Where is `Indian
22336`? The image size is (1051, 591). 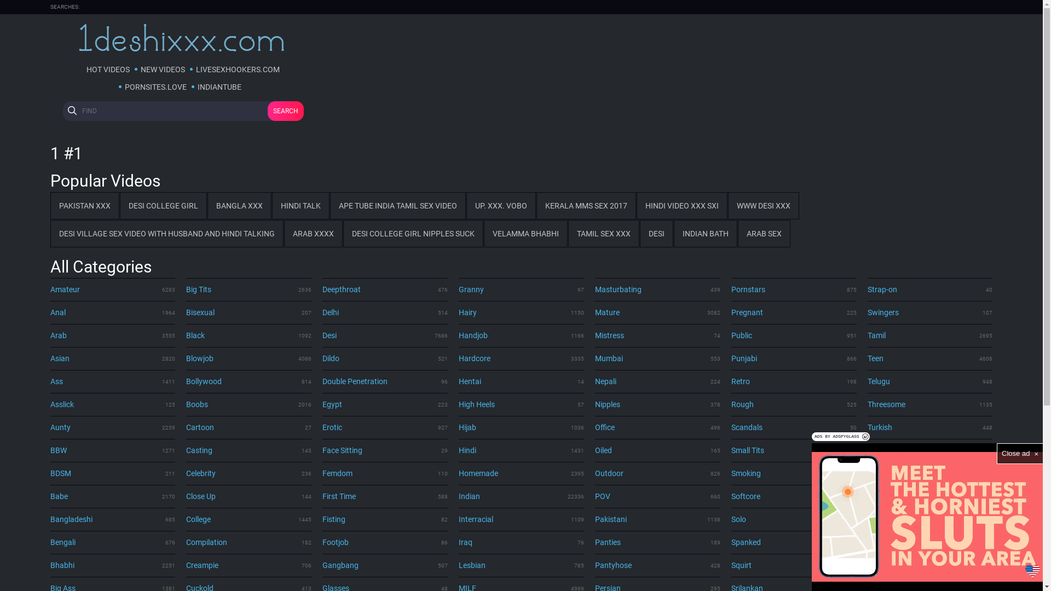 Indian
22336 is located at coordinates (521, 496).